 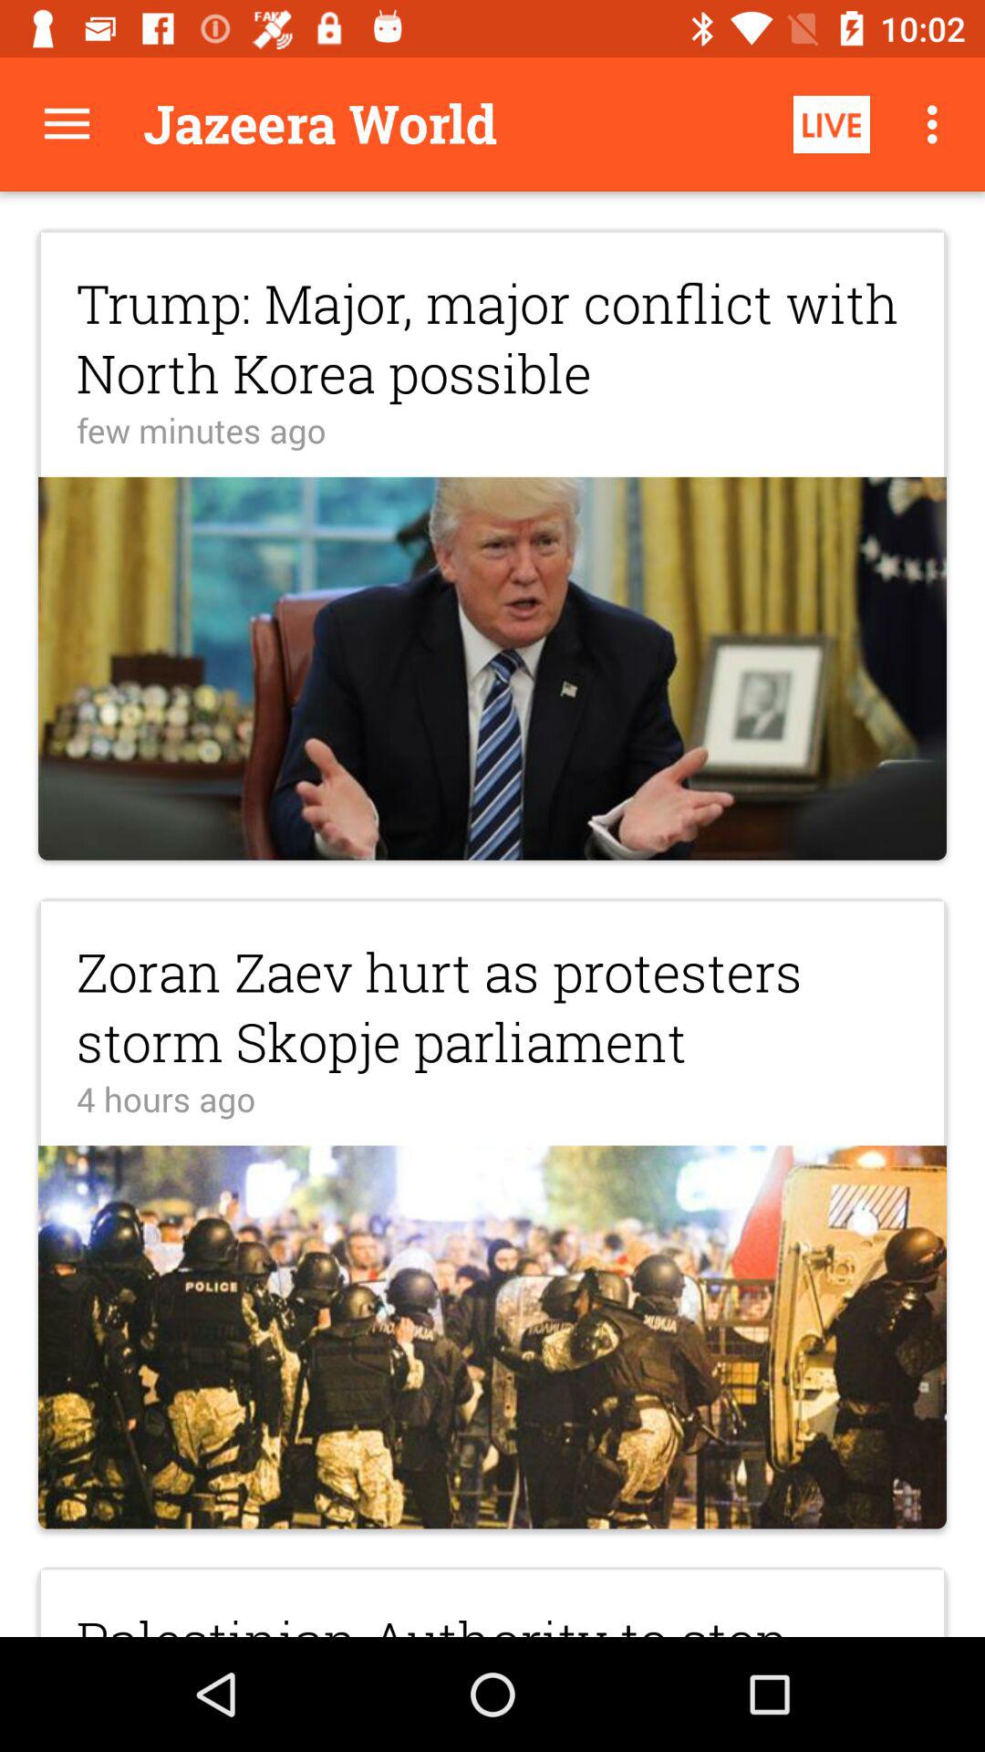 What do you see at coordinates (938, 124) in the screenshot?
I see `launch icon above the trump major major item` at bounding box center [938, 124].